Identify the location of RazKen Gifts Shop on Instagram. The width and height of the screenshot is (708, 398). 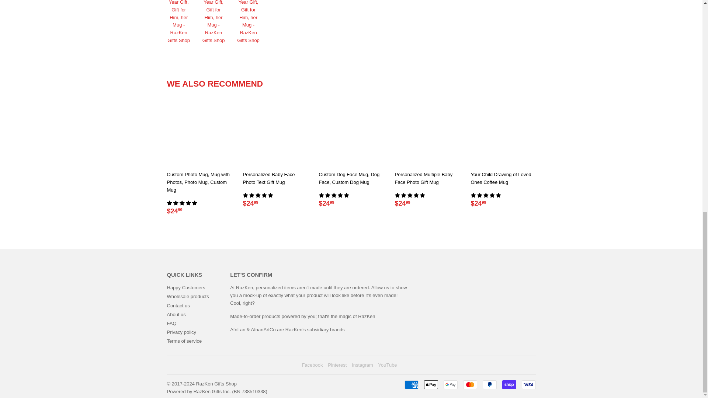
(362, 365).